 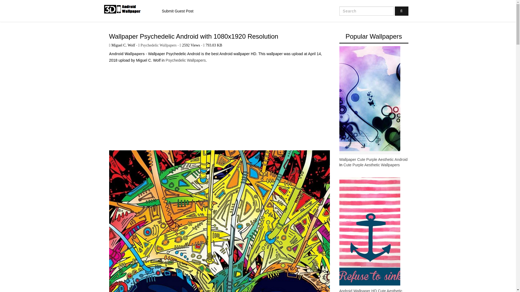 I want to click on Psychedelic Wallpapers, so click(x=158, y=45).